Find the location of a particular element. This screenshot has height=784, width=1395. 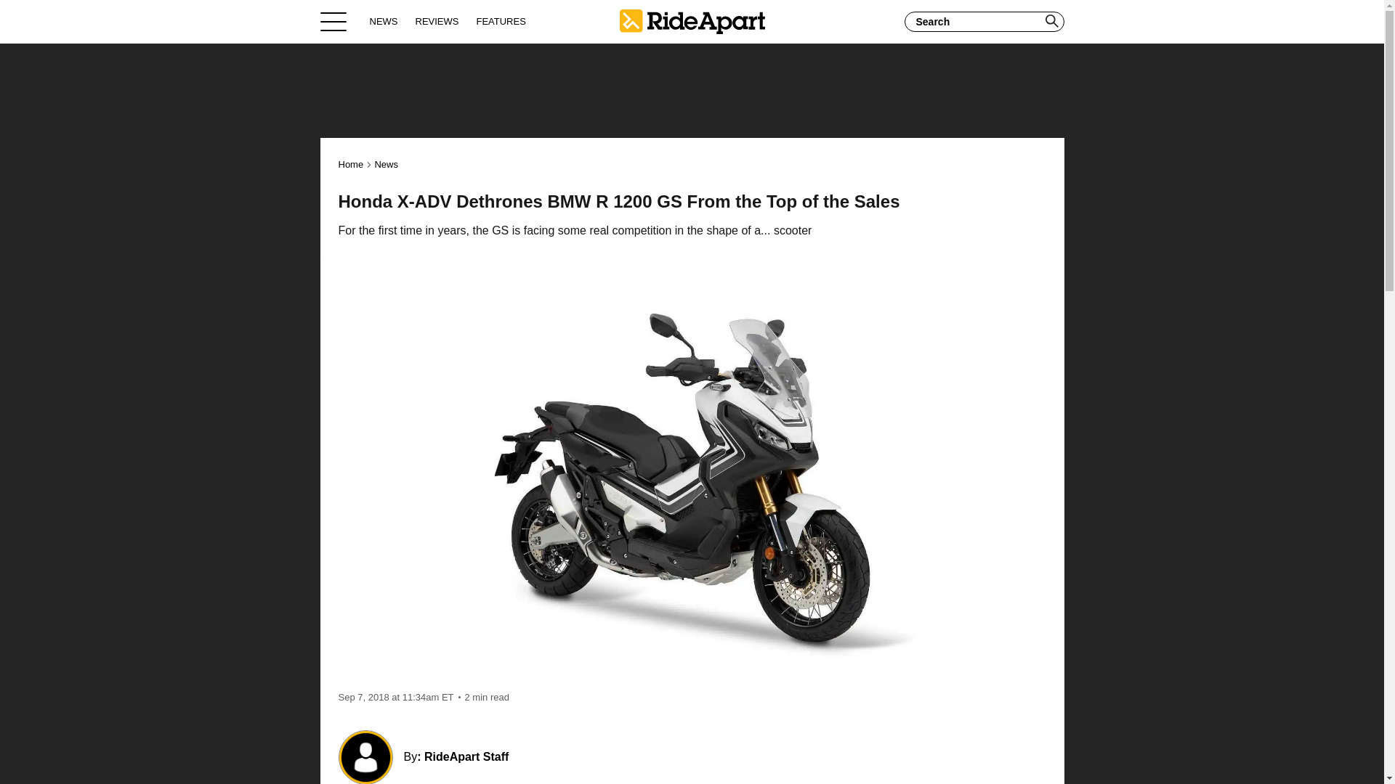

NEWS is located at coordinates (384, 21).